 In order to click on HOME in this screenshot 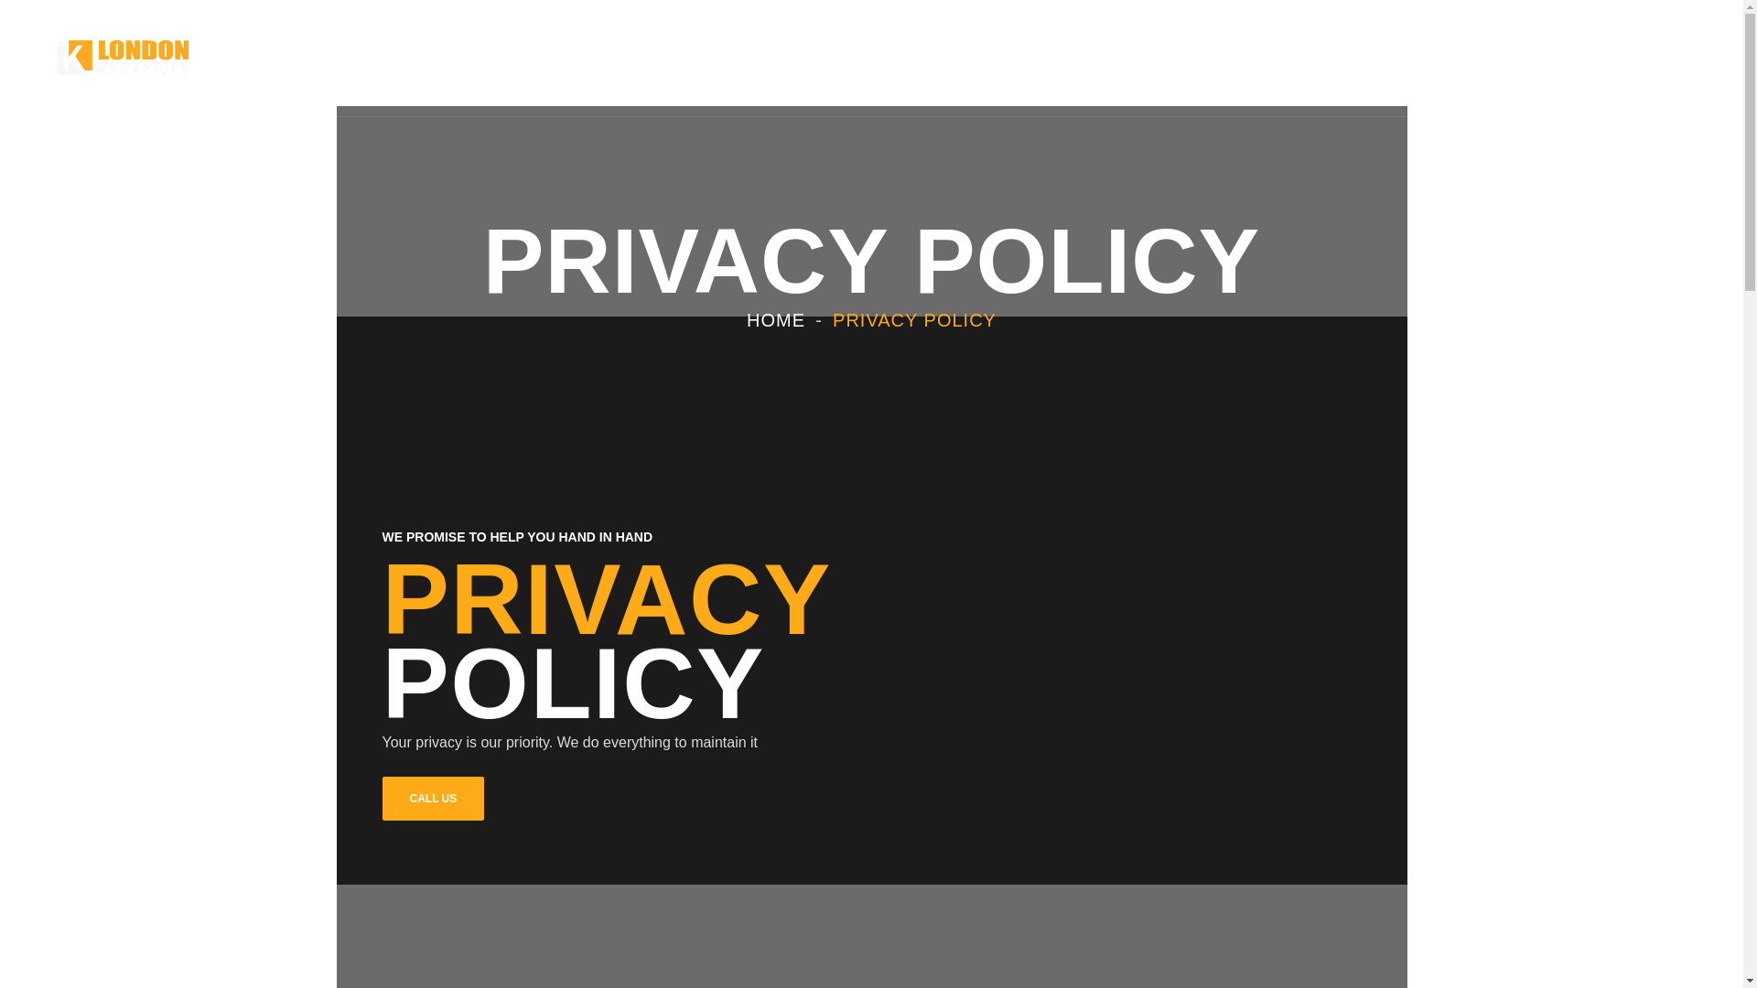, I will do `click(344, 52)`.